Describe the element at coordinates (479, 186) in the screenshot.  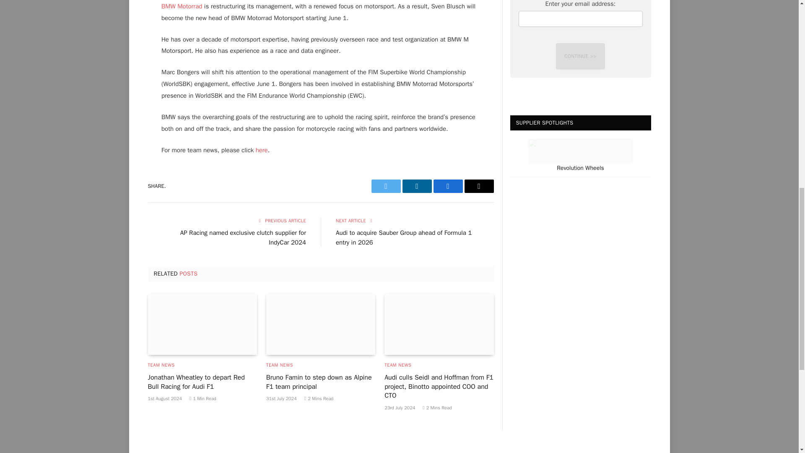
I see `Share via Email` at that location.